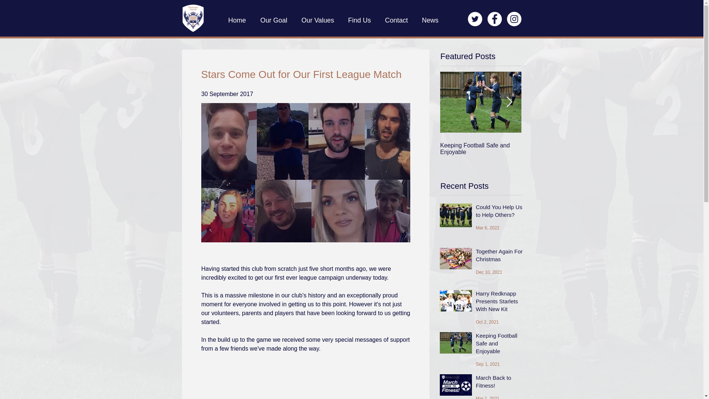 This screenshot has height=399, width=709. What do you see at coordinates (396, 20) in the screenshot?
I see `Contact` at bounding box center [396, 20].